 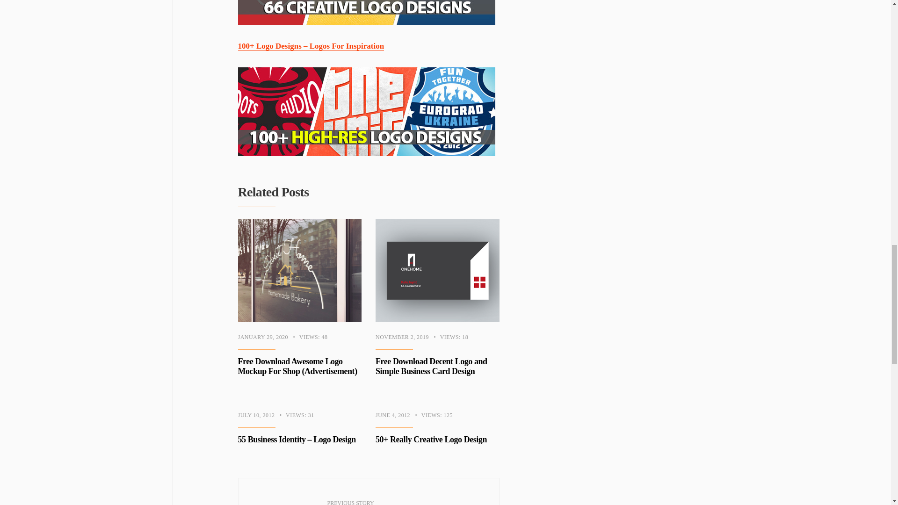 What do you see at coordinates (366, 13) in the screenshot?
I see `66 Creative Logo Designs For Inspiration` at bounding box center [366, 13].